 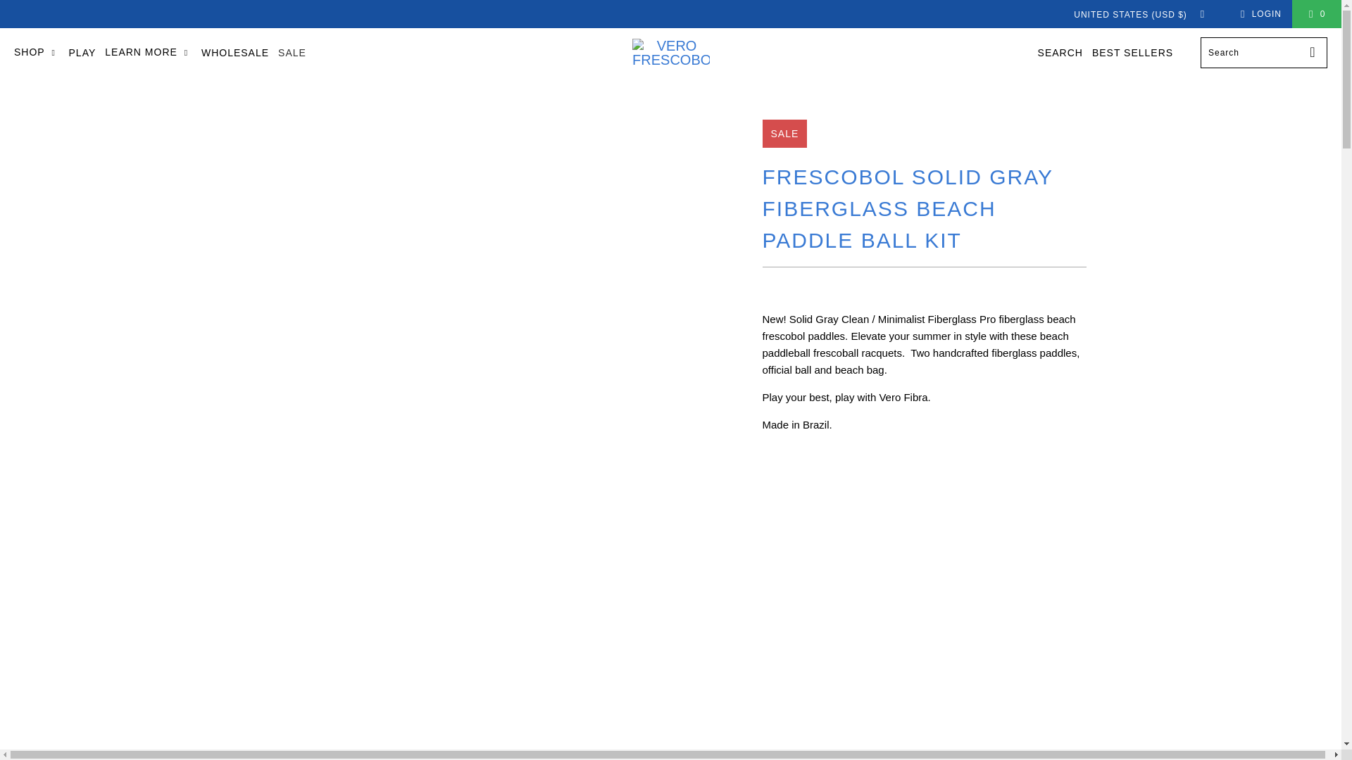 What do you see at coordinates (1258, 14) in the screenshot?
I see `My Account ` at bounding box center [1258, 14].